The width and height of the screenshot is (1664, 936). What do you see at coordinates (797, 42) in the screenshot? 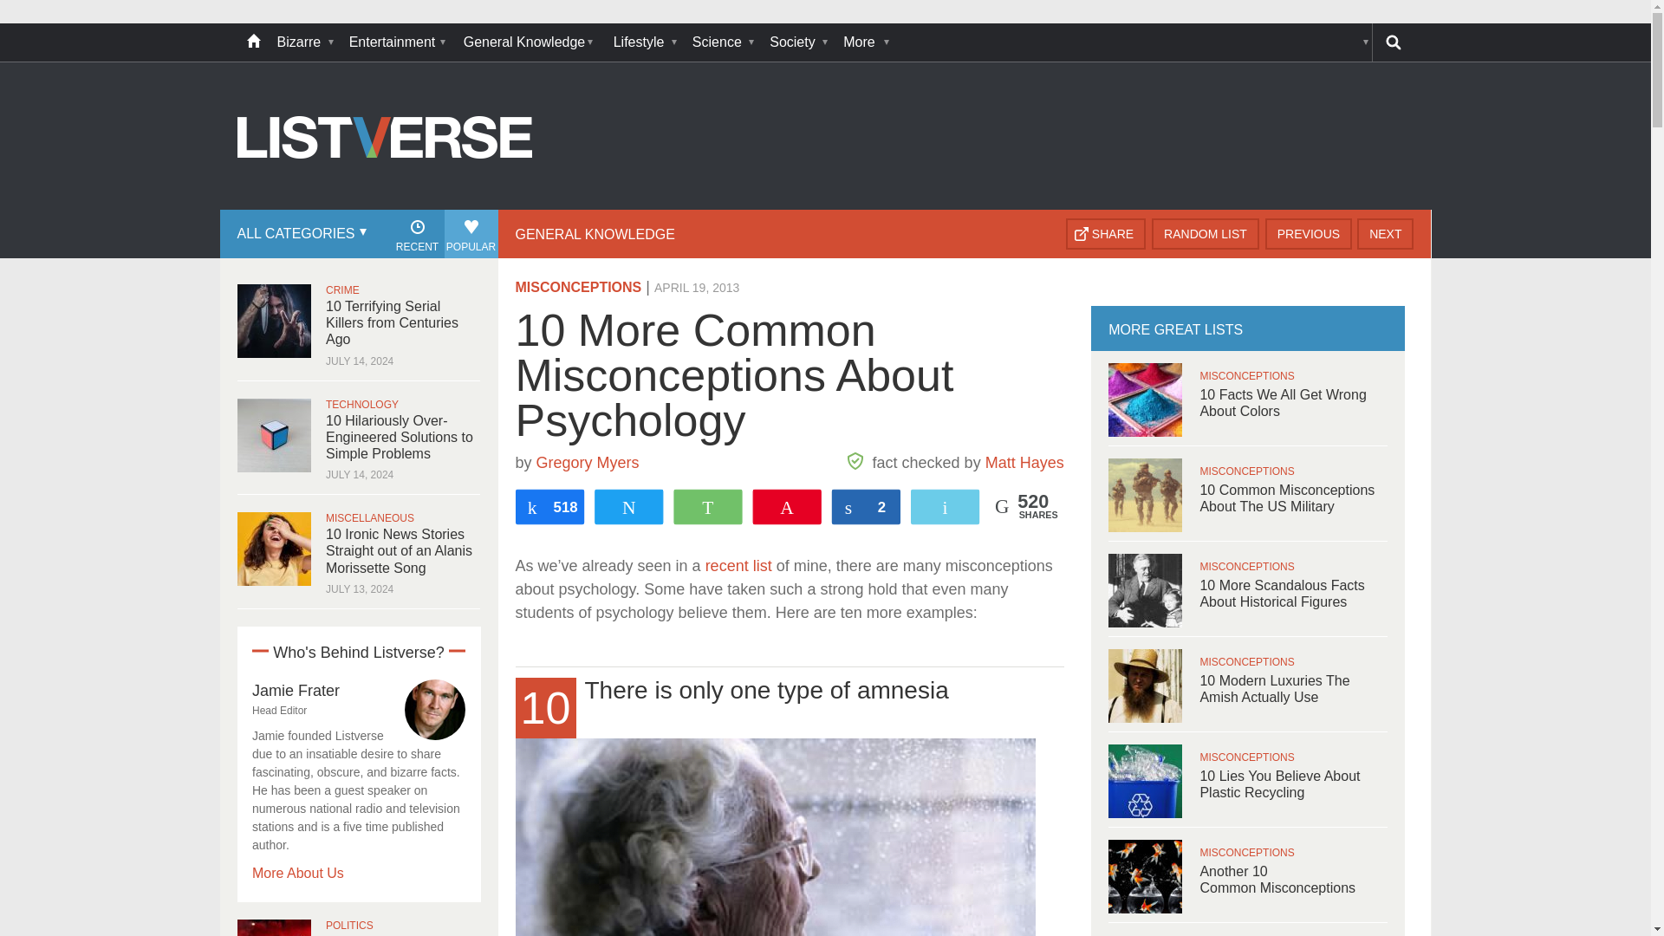
I see `Society` at bounding box center [797, 42].